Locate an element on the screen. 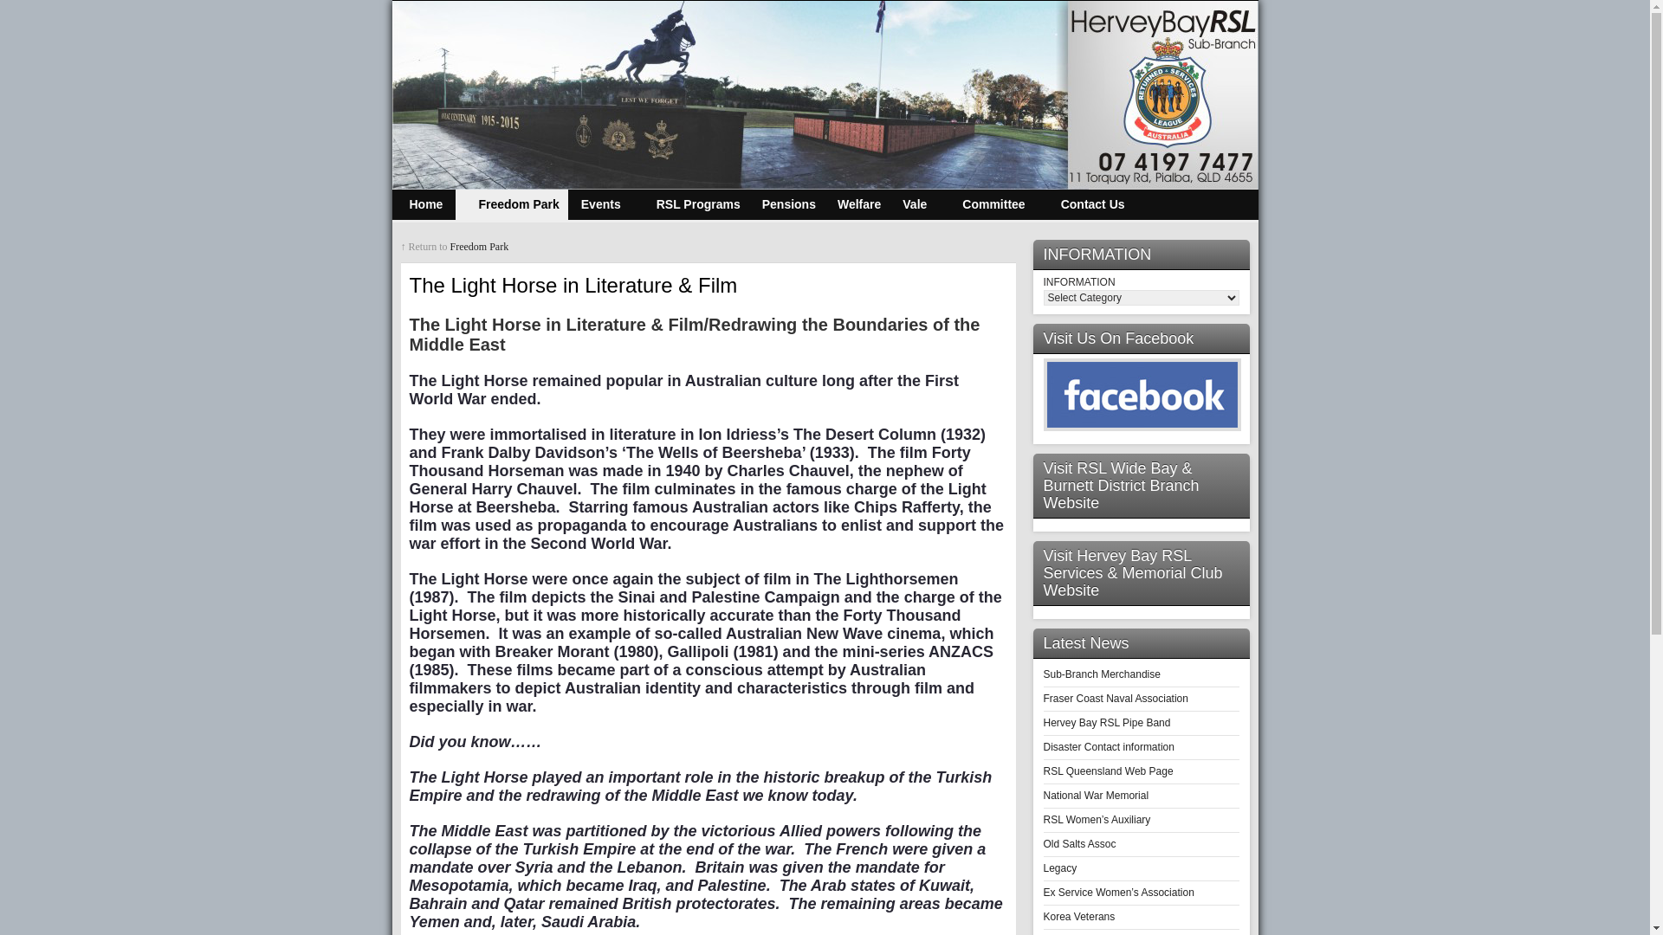 The image size is (1663, 935). Welfare is located at coordinates (859, 204).